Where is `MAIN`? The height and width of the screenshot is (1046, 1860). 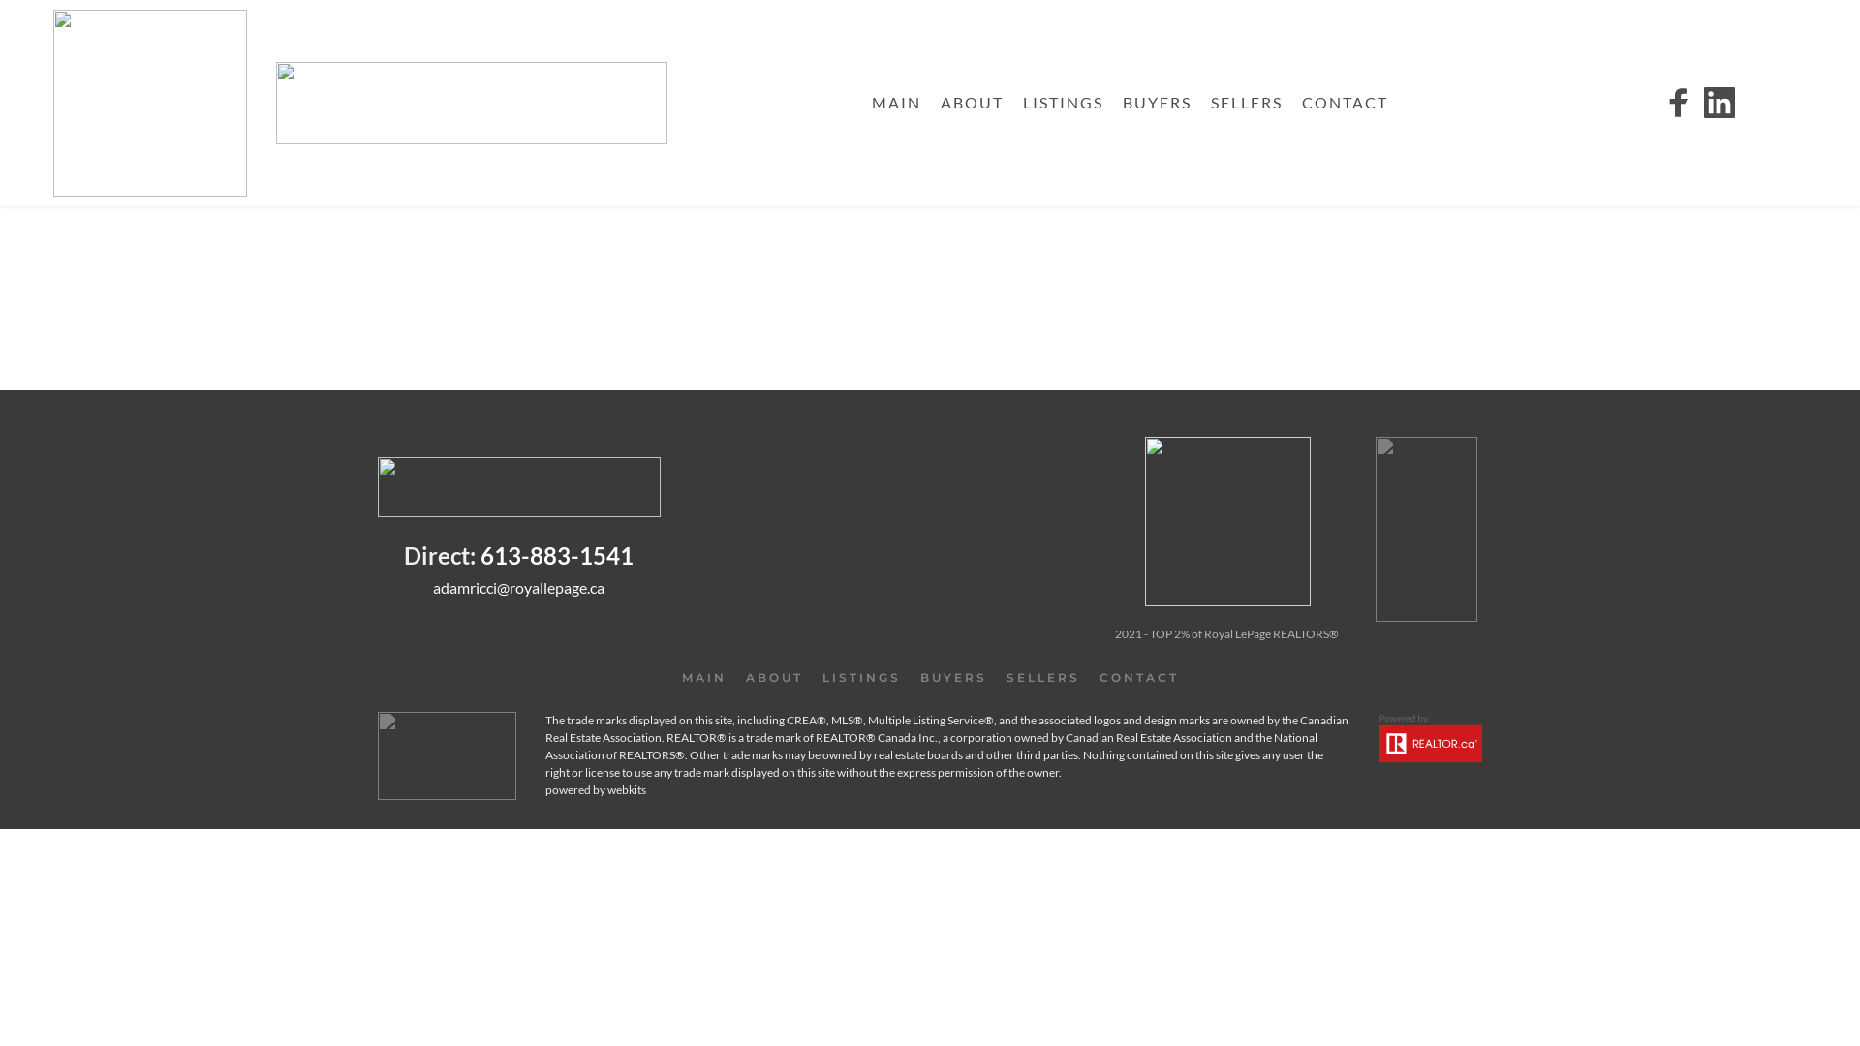
MAIN is located at coordinates (703, 678).